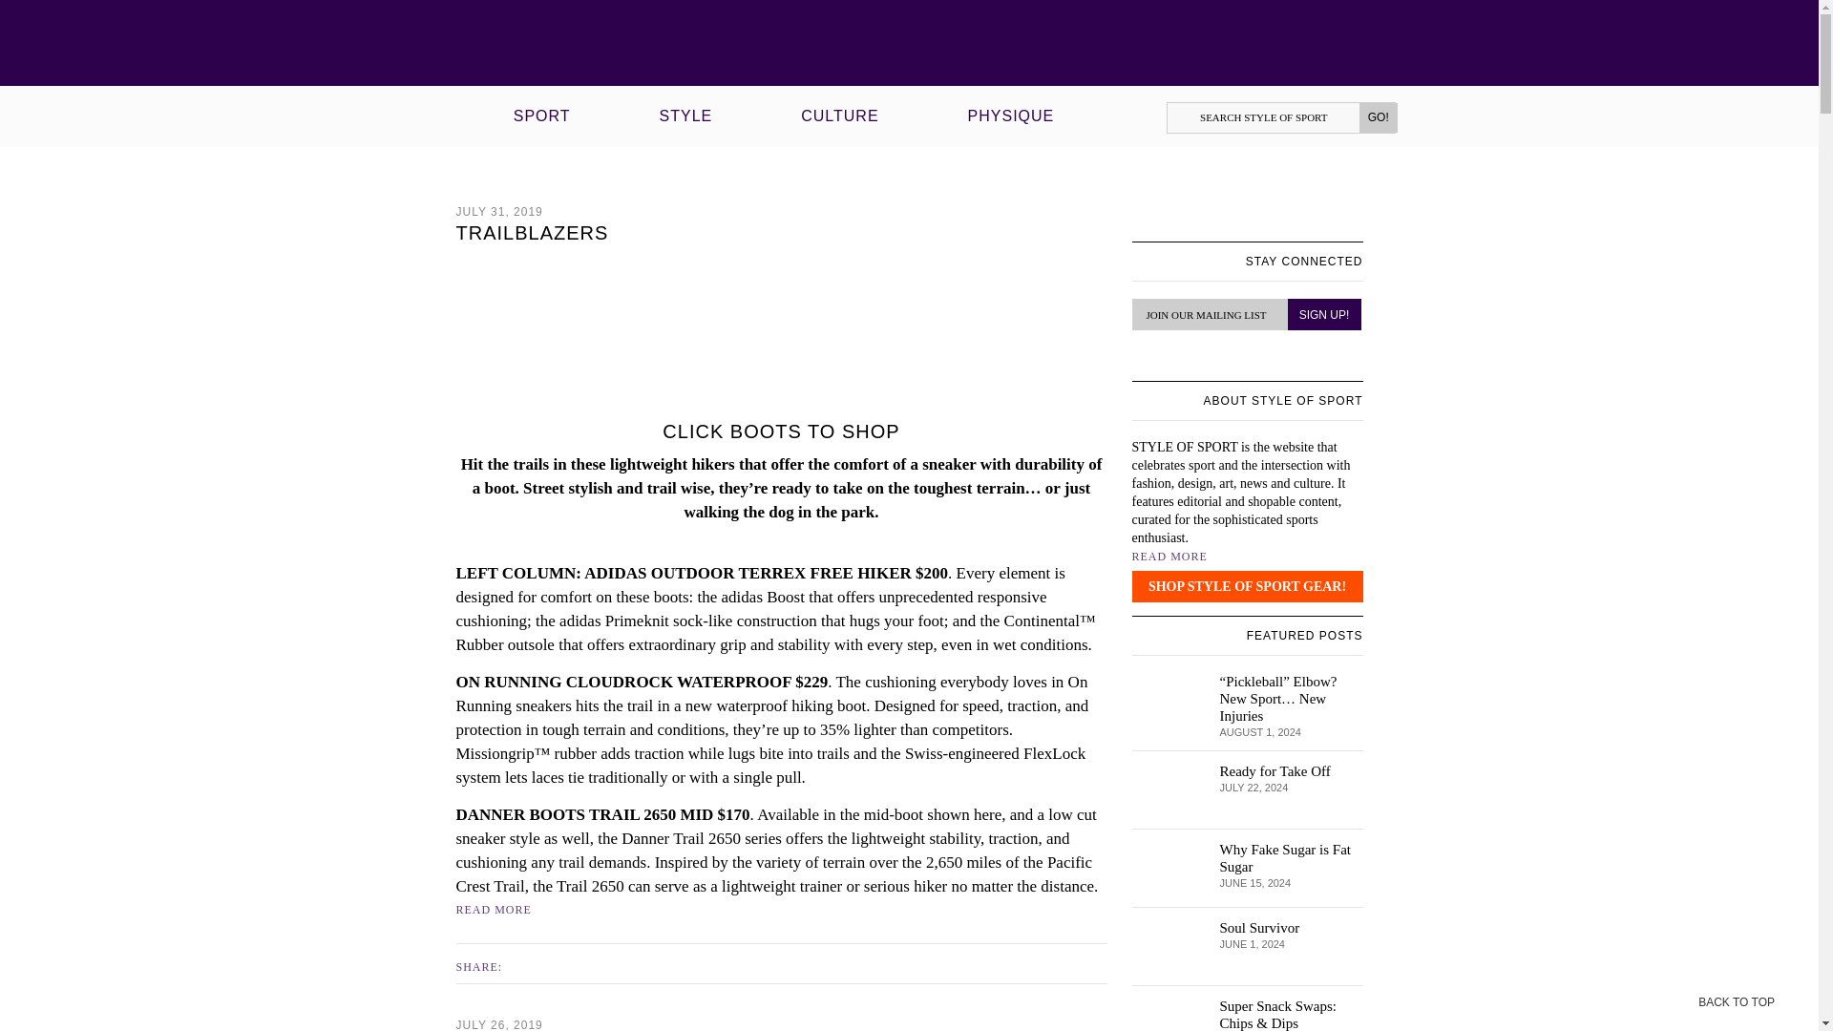 This screenshot has width=1833, height=1031. Describe the element at coordinates (1035, 65) in the screenshot. I see `YOUR SUMMER ADVENTURE IS READY TO GO` at that location.